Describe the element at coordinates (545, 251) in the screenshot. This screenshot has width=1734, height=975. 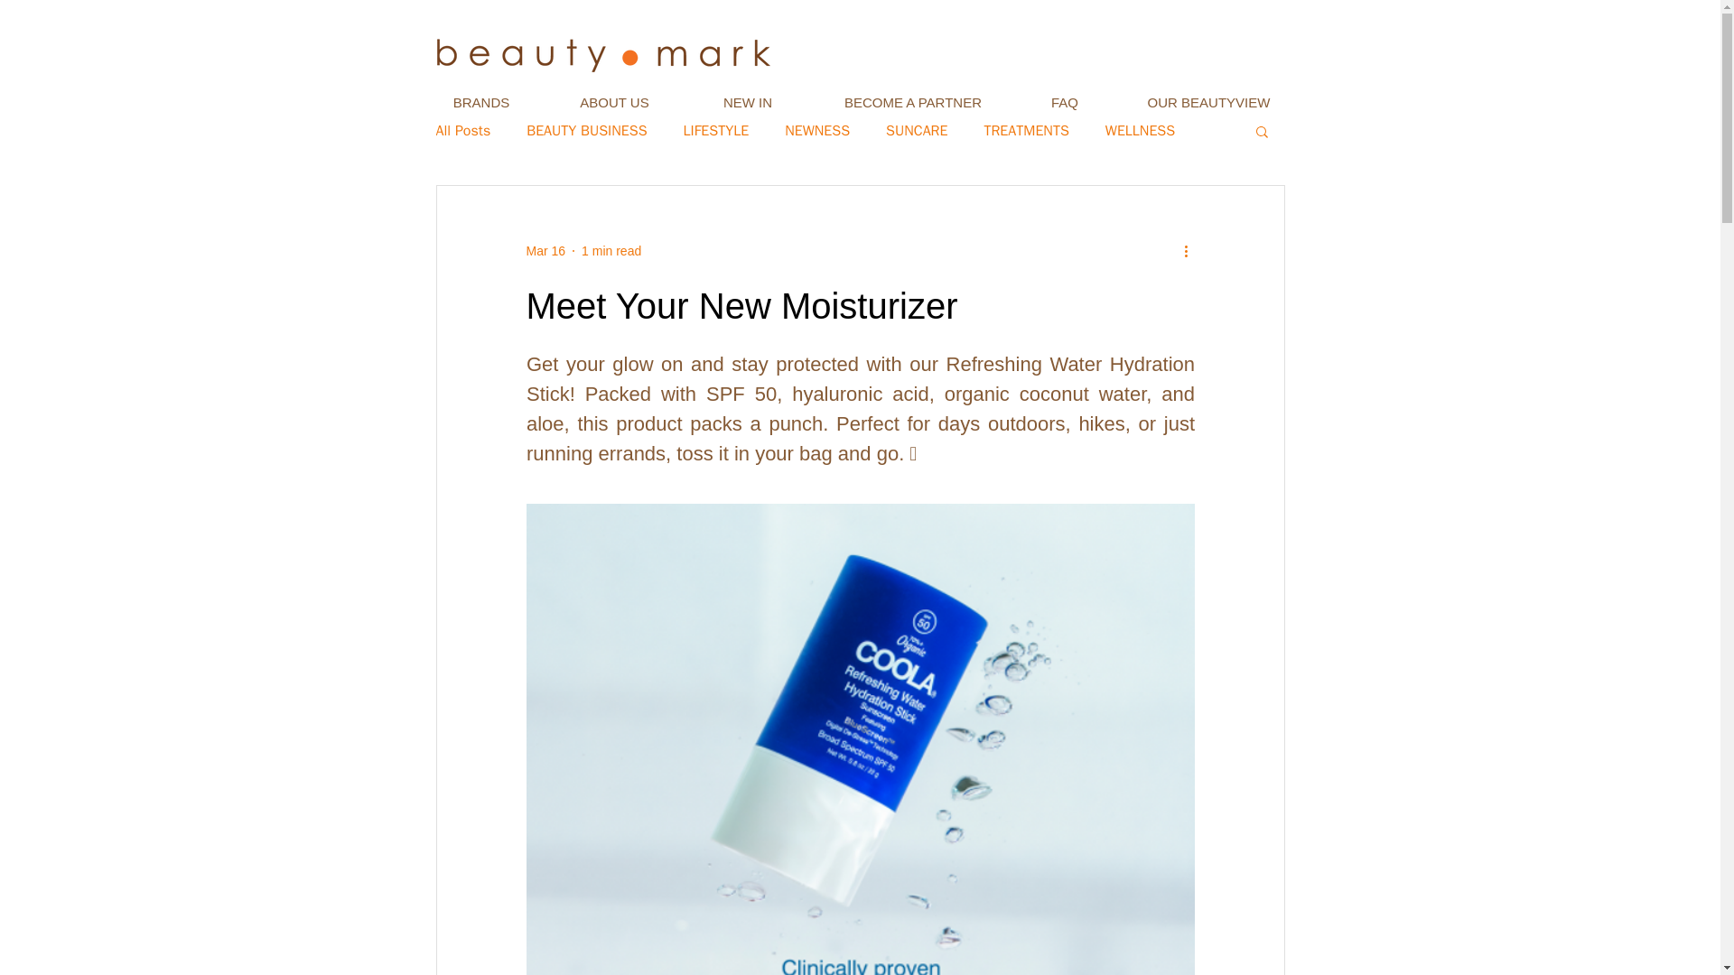
I see `Mar 16` at that location.